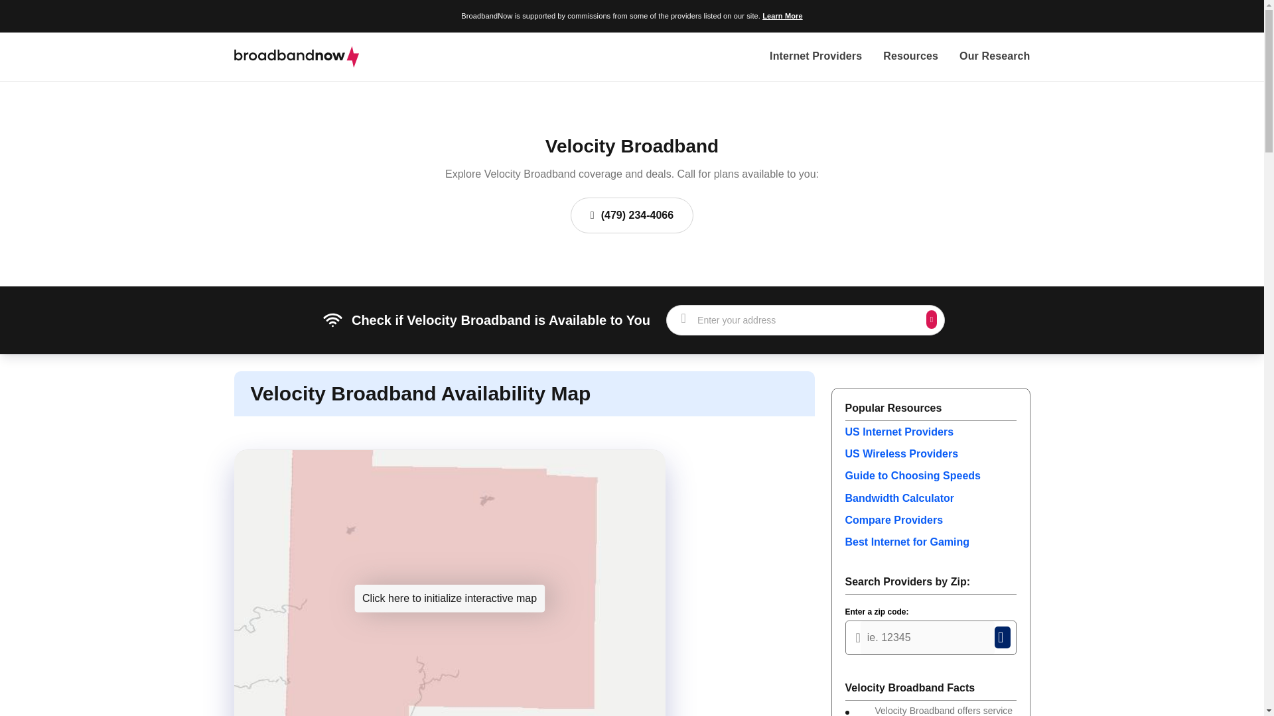  I want to click on Resources, so click(910, 57).